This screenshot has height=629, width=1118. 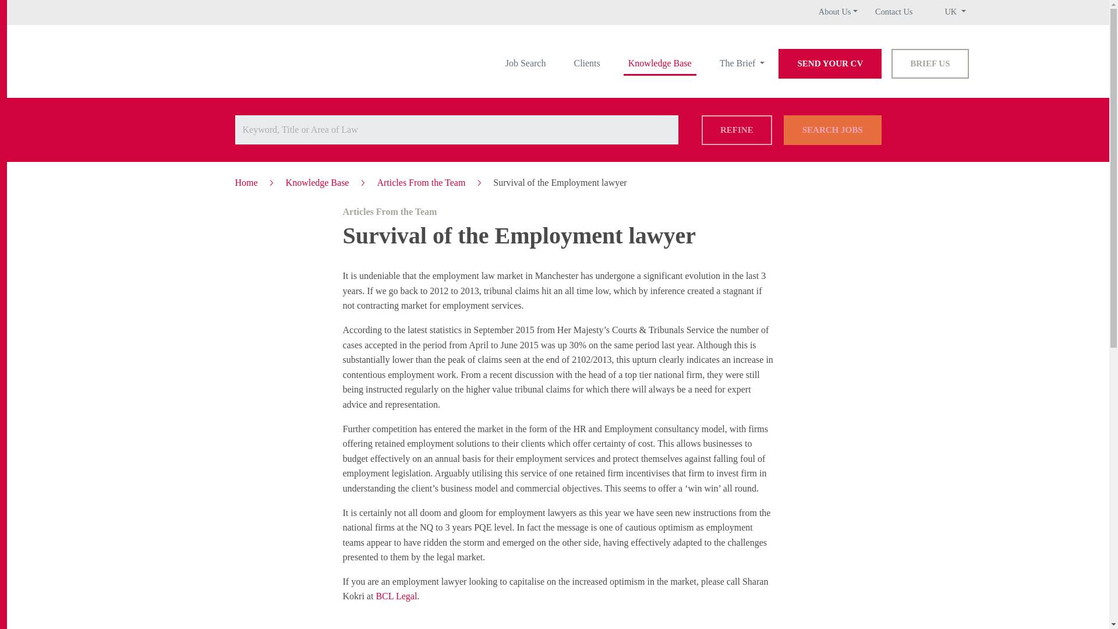 What do you see at coordinates (893, 12) in the screenshot?
I see `Contact Us` at bounding box center [893, 12].